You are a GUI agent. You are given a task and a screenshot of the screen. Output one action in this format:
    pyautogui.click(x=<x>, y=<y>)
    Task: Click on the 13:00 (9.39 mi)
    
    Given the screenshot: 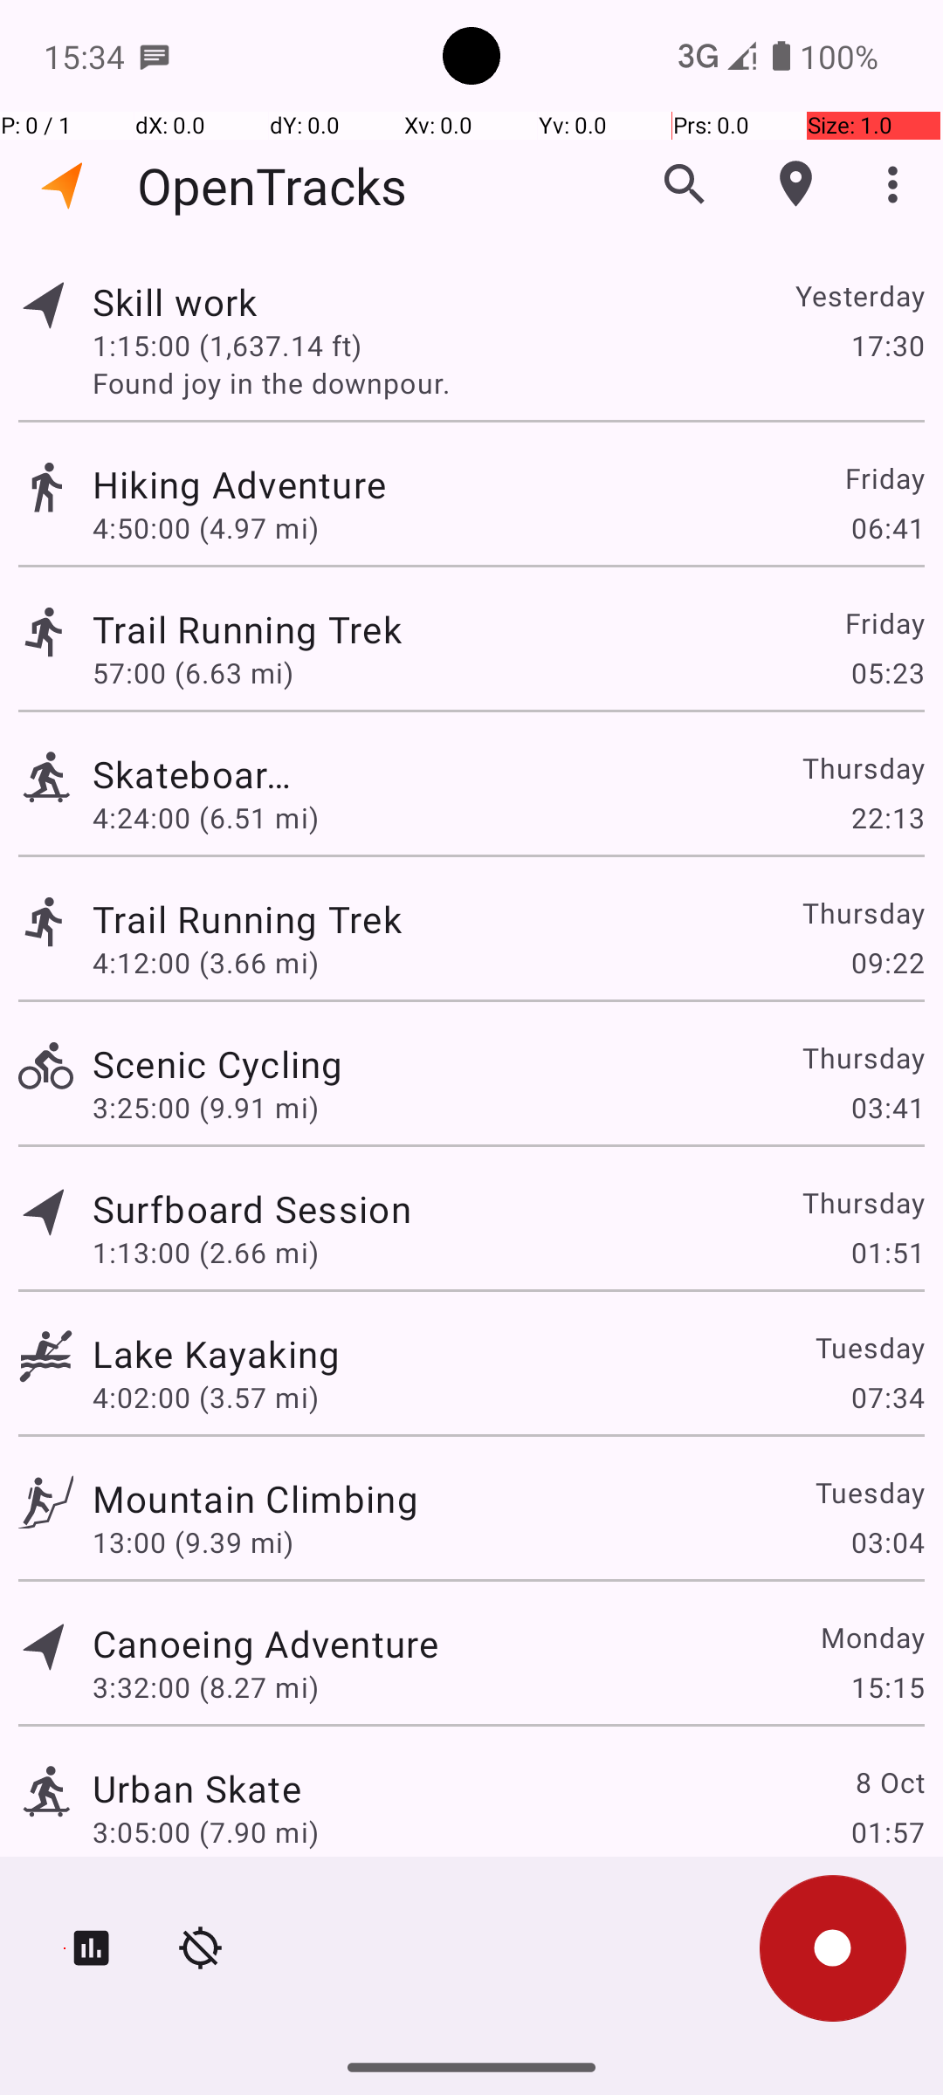 What is the action you would take?
    pyautogui.click(x=193, y=1542)
    